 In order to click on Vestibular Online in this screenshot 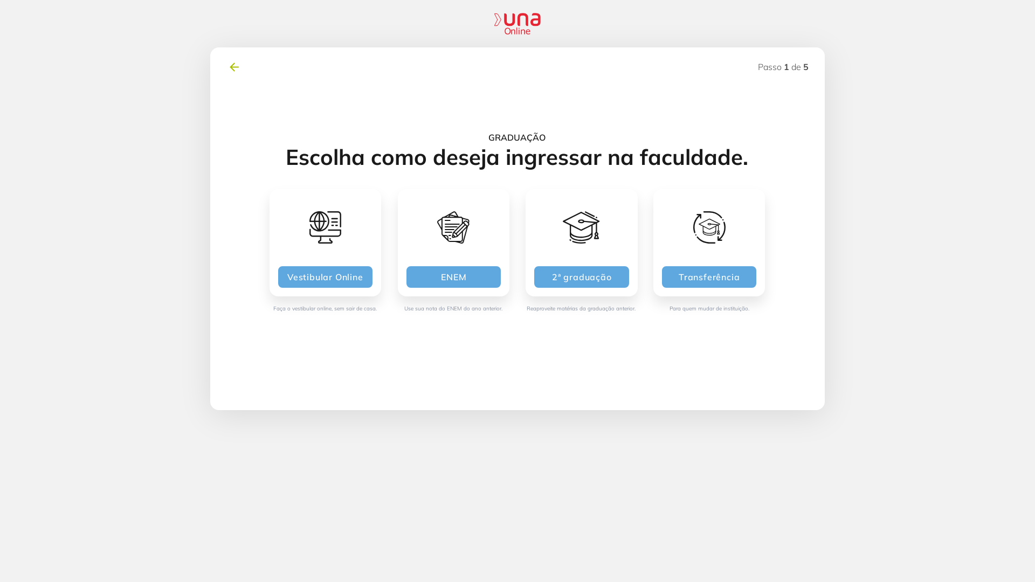, I will do `click(326, 277)`.